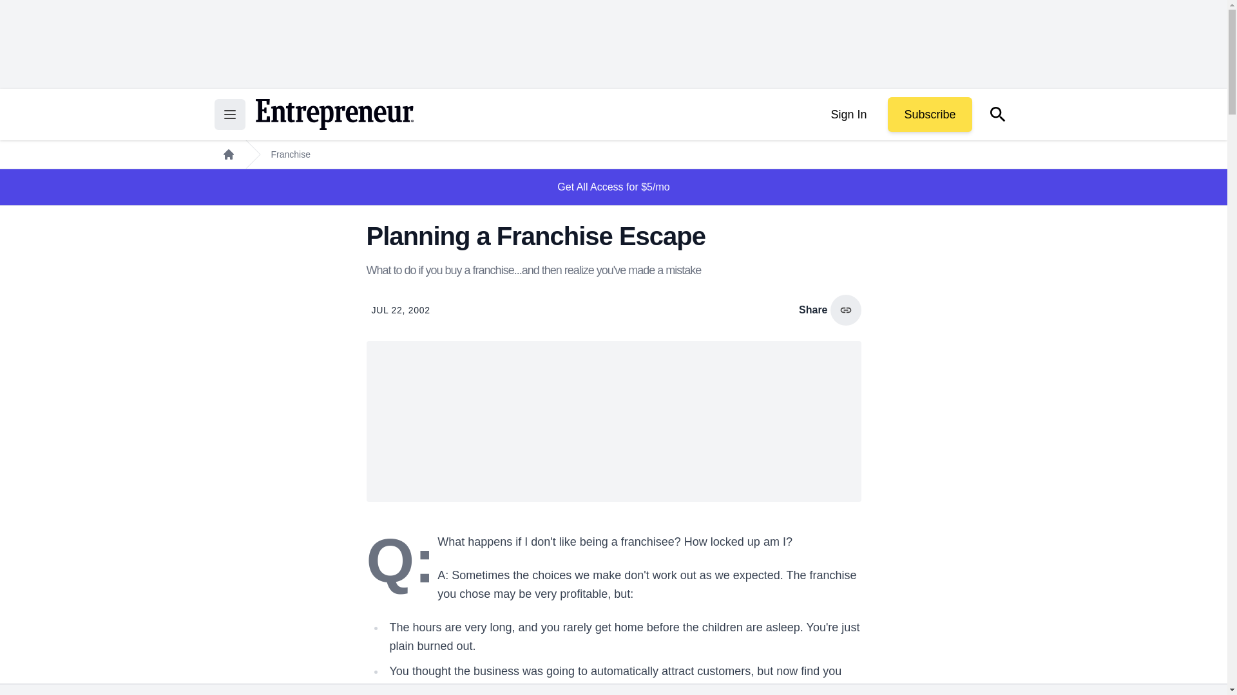  What do you see at coordinates (848, 115) in the screenshot?
I see `Sign In` at bounding box center [848, 115].